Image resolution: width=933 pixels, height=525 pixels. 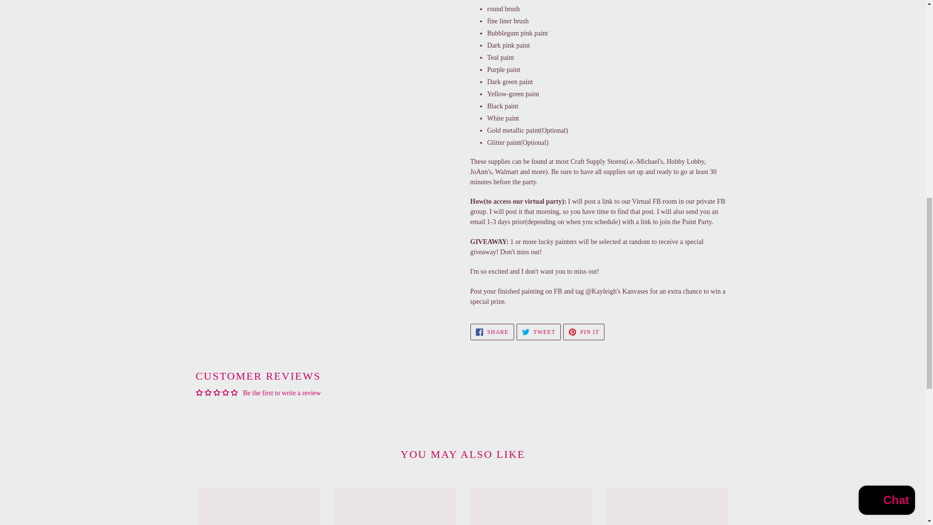 What do you see at coordinates (584, 332) in the screenshot?
I see `Black Cat Paint Kit` at bounding box center [584, 332].